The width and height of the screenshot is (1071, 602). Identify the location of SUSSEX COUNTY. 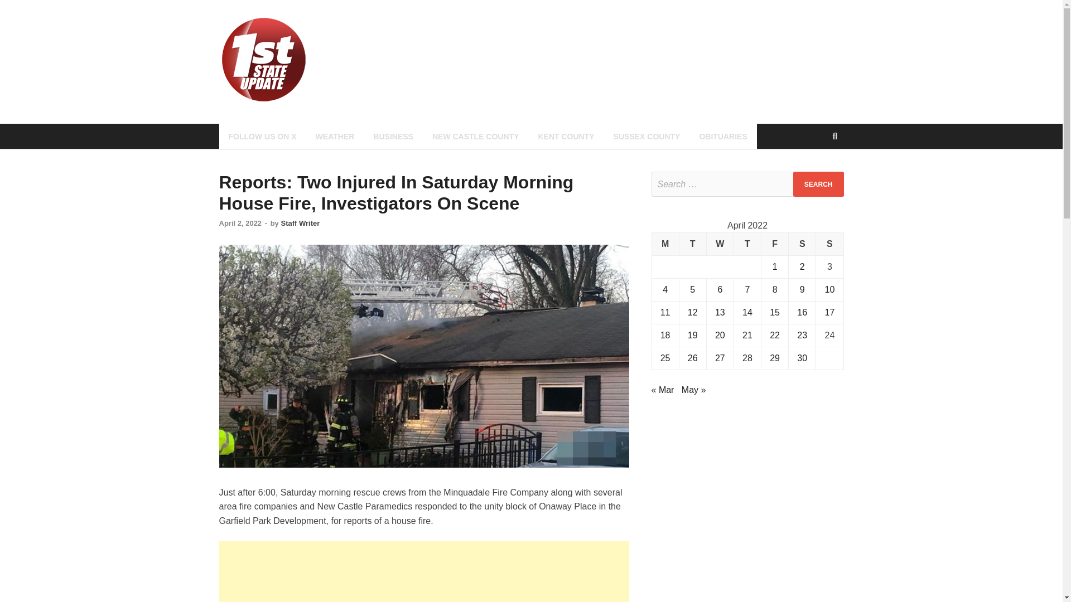
(647, 136).